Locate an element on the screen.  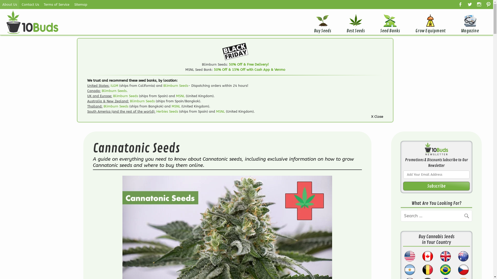
United Kingdom is located at coordinates (445, 255).